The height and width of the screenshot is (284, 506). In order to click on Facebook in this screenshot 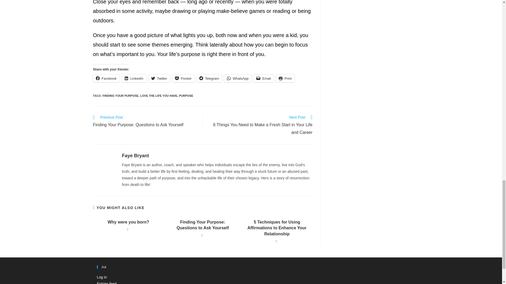, I will do `click(106, 78)`.